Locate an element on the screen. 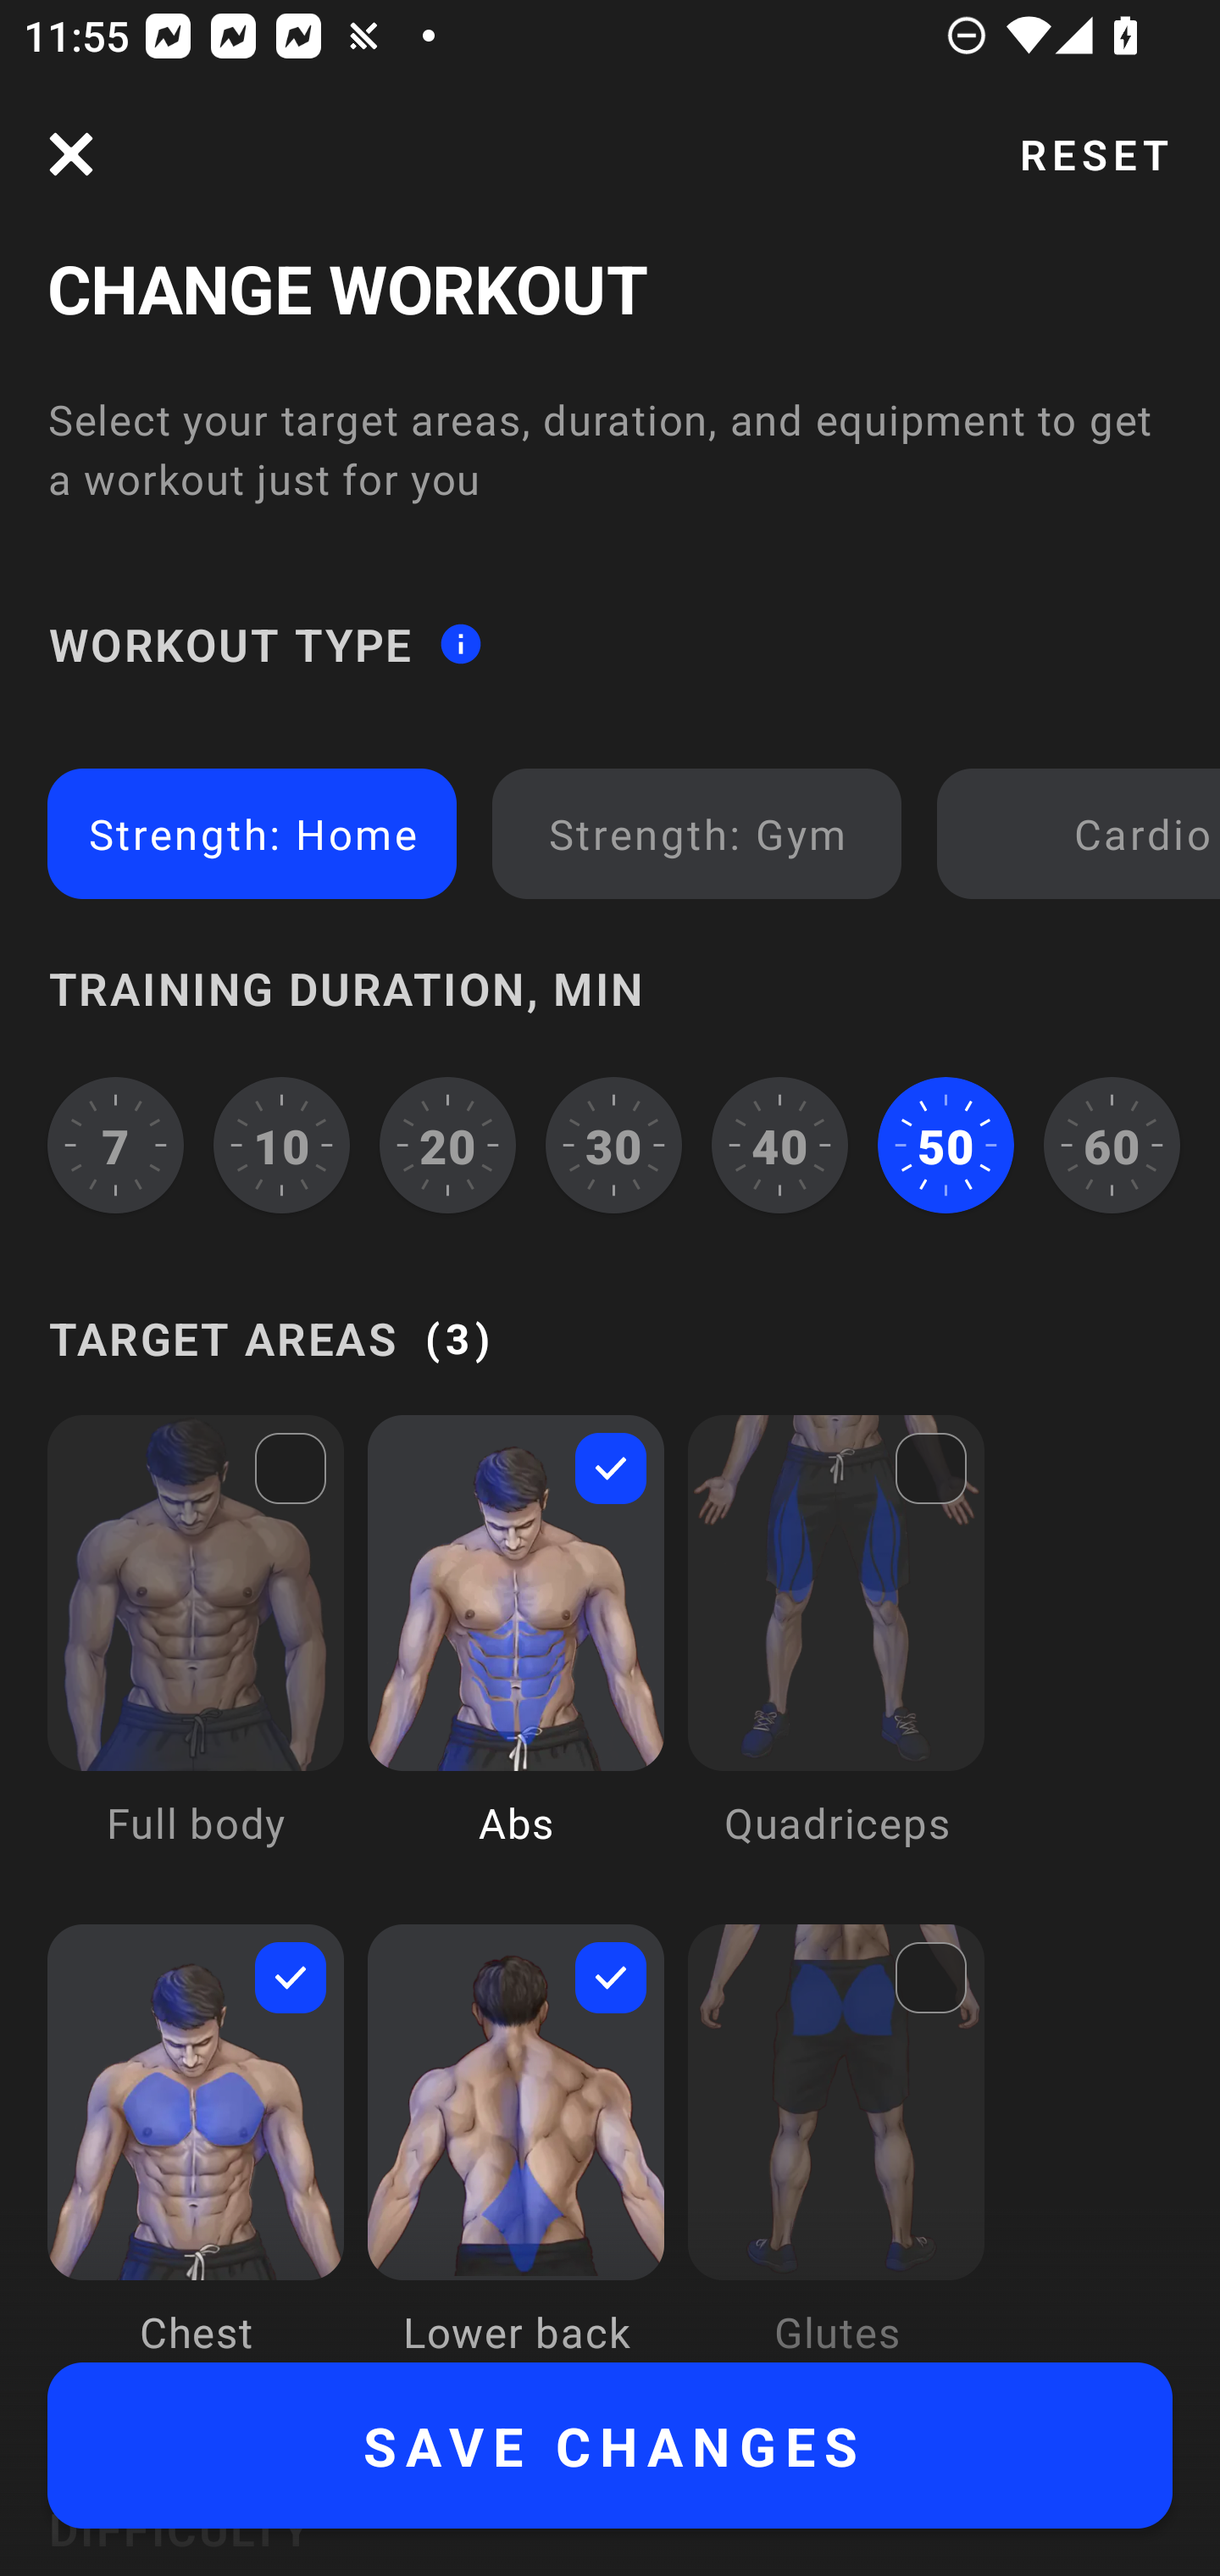  Workout type information button is located at coordinates (460, 644).